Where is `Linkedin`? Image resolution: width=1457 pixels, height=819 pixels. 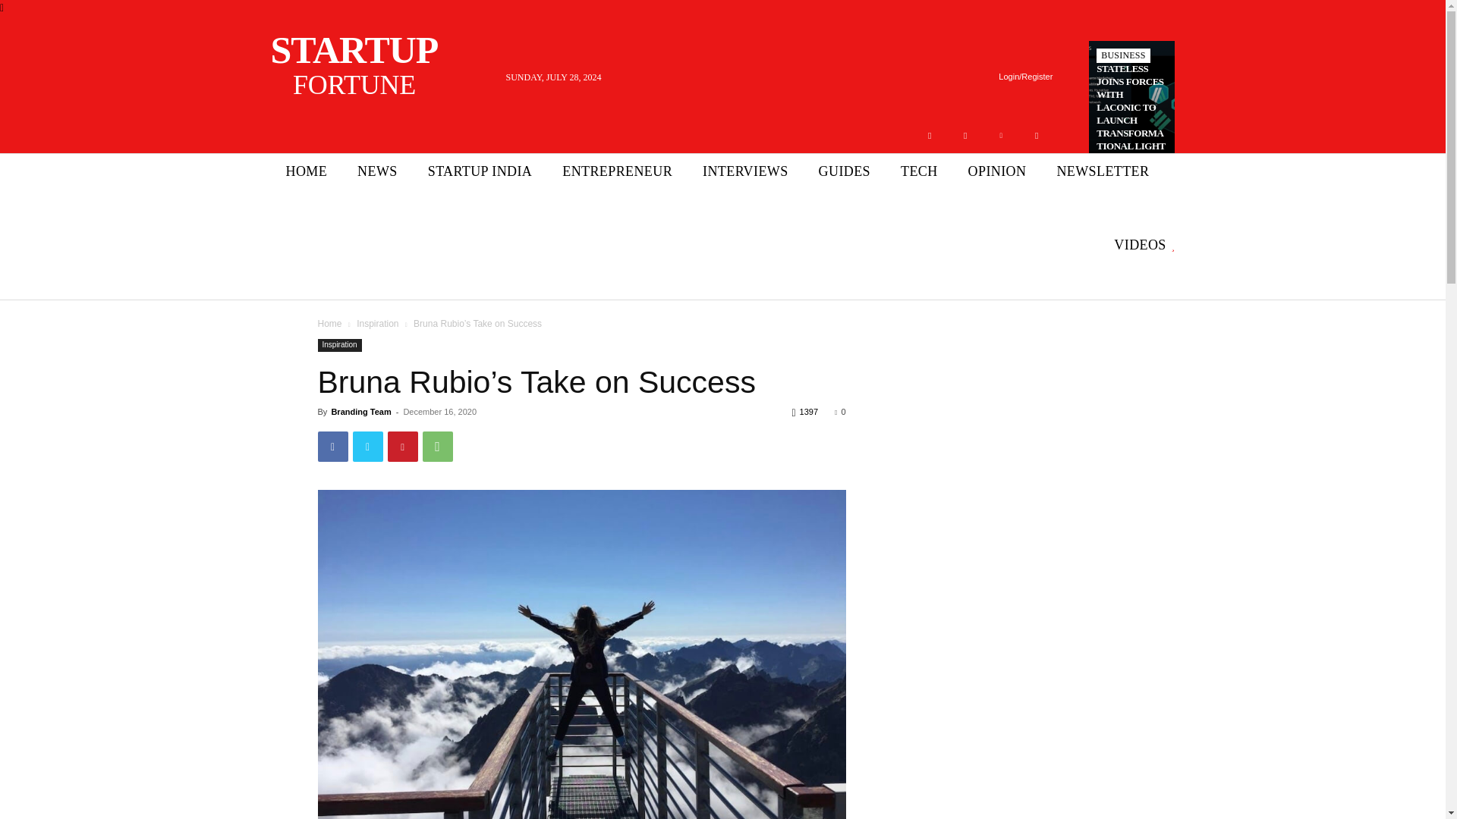
Linkedin is located at coordinates (306, 171).